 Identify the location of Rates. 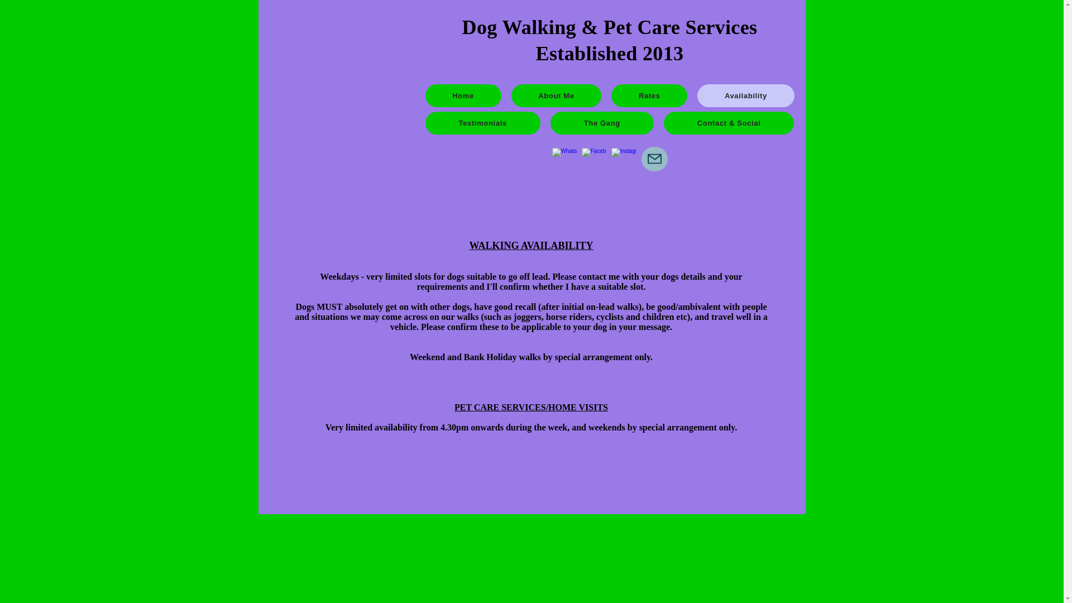
(649, 96).